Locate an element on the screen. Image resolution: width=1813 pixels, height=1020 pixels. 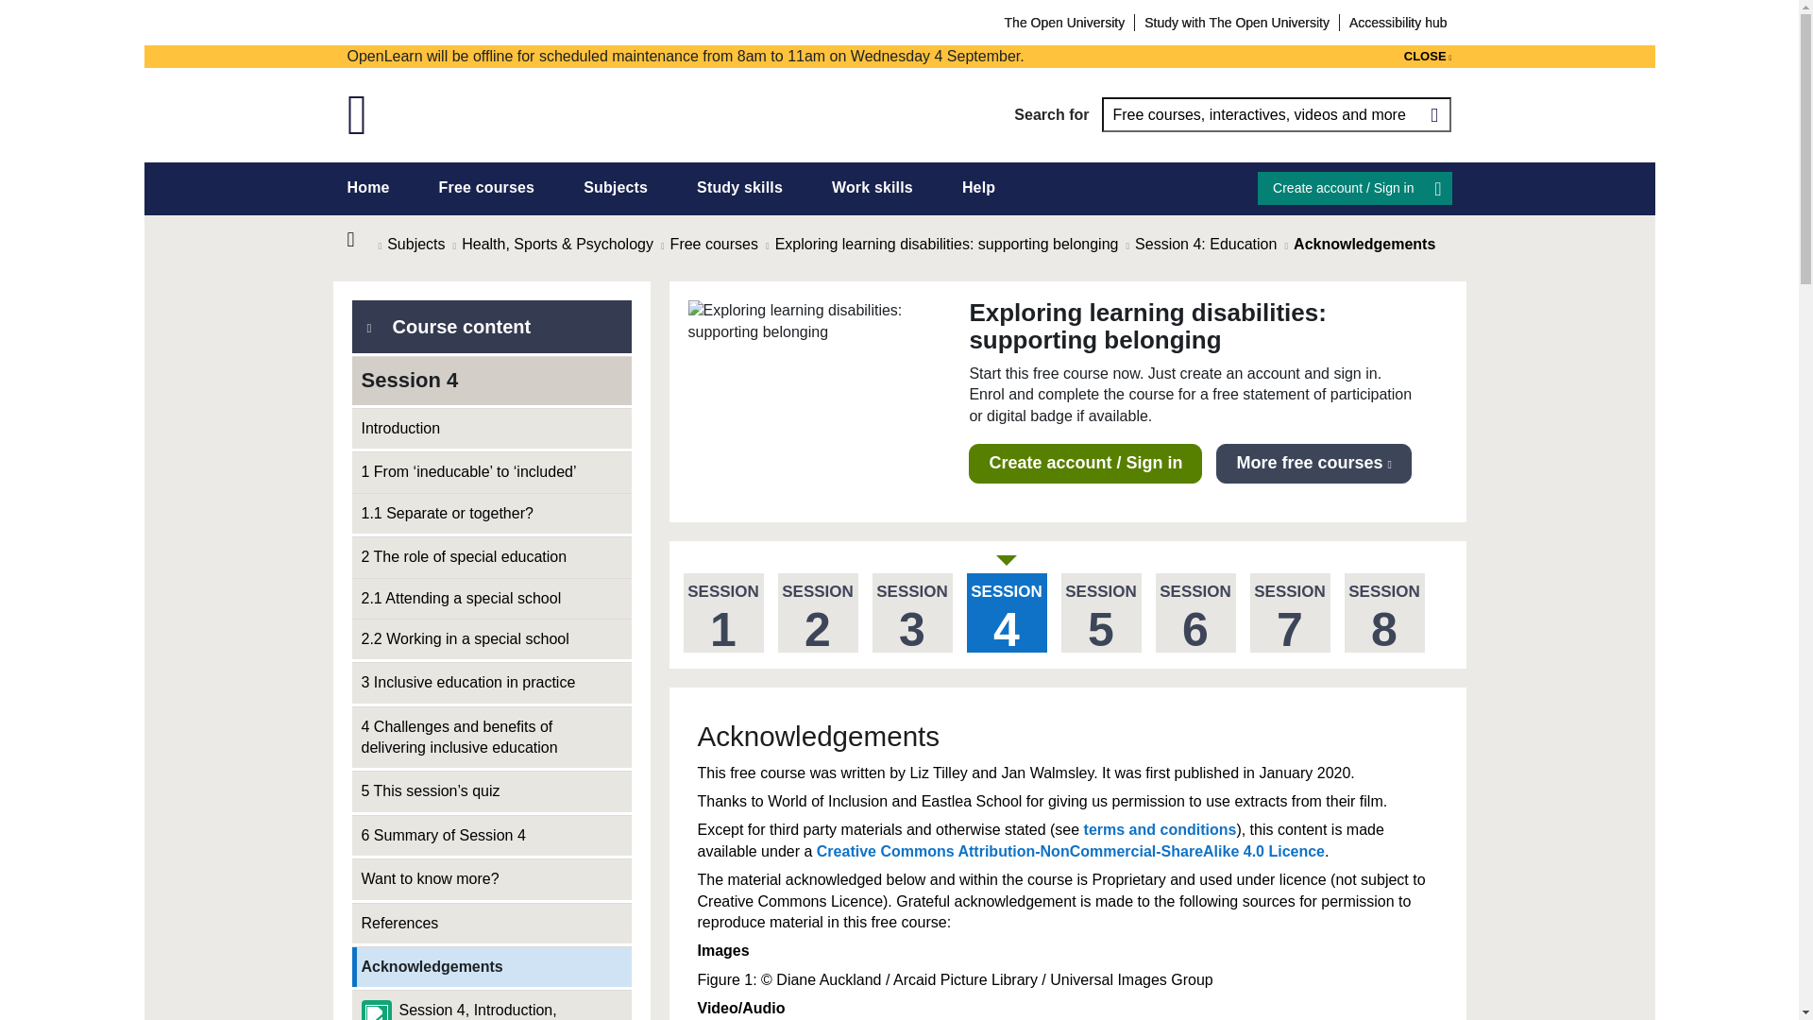
Study skills is located at coordinates (739, 187).